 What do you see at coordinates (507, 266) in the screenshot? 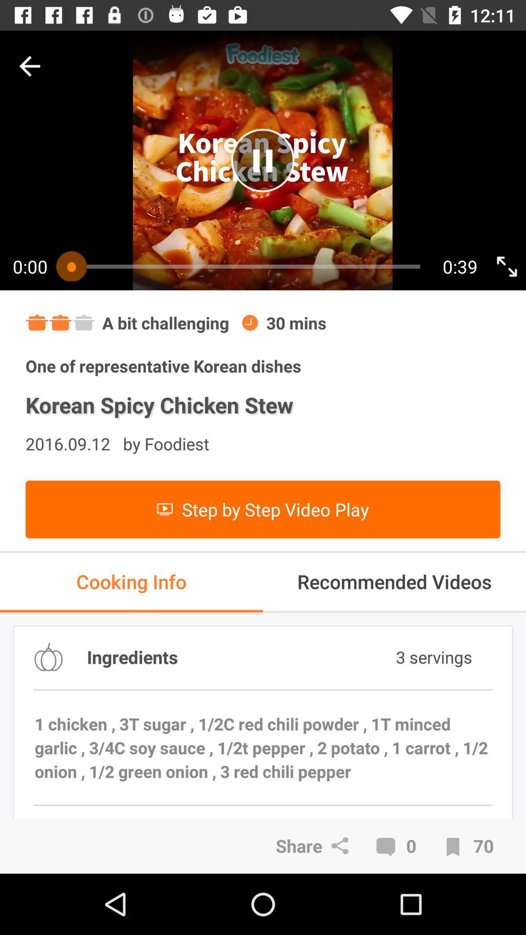
I see `make fullscreen` at bounding box center [507, 266].